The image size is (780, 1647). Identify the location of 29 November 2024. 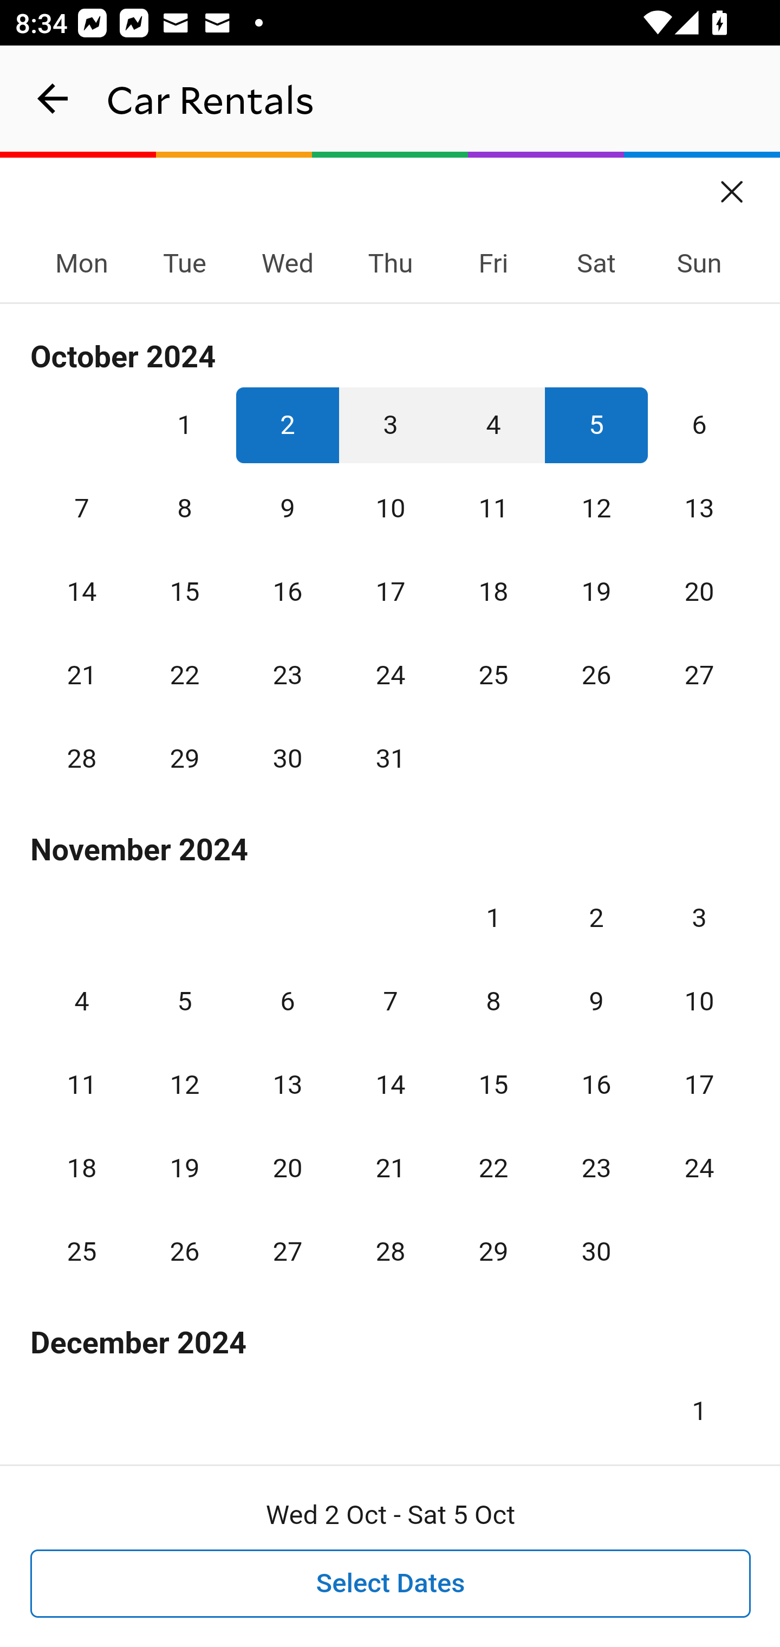
(493, 1252).